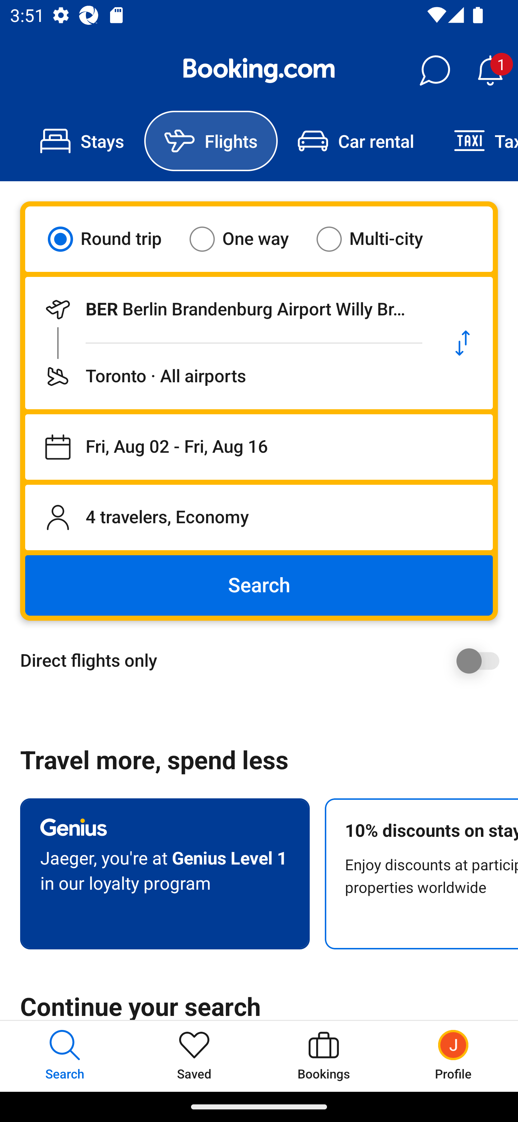 This screenshot has width=518, height=1122. What do you see at coordinates (453, 1056) in the screenshot?
I see `Profile` at bounding box center [453, 1056].